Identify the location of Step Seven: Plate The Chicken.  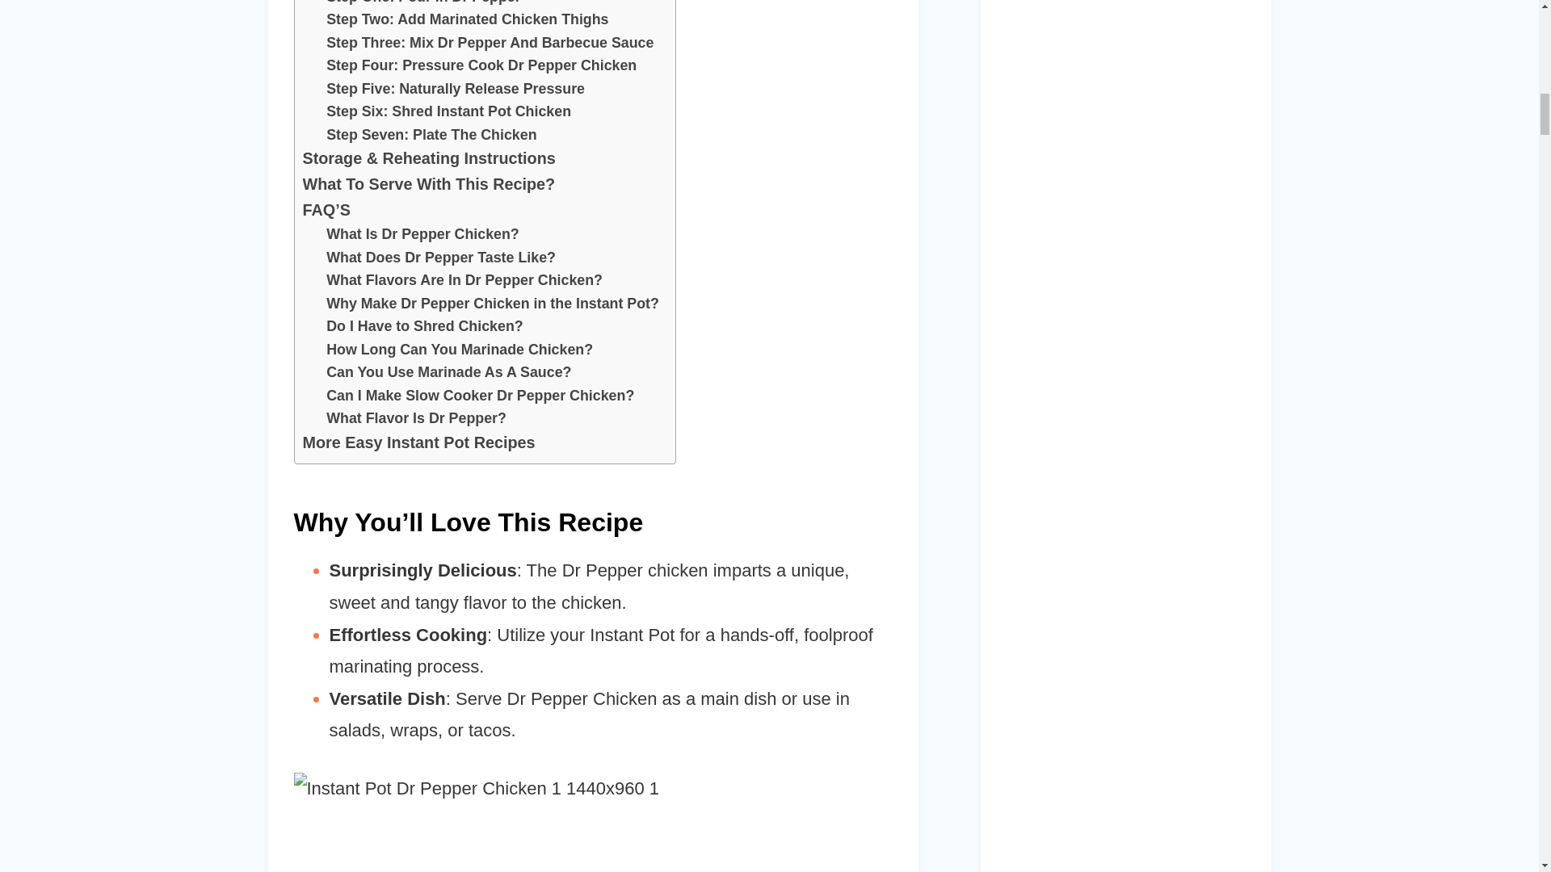
(431, 136).